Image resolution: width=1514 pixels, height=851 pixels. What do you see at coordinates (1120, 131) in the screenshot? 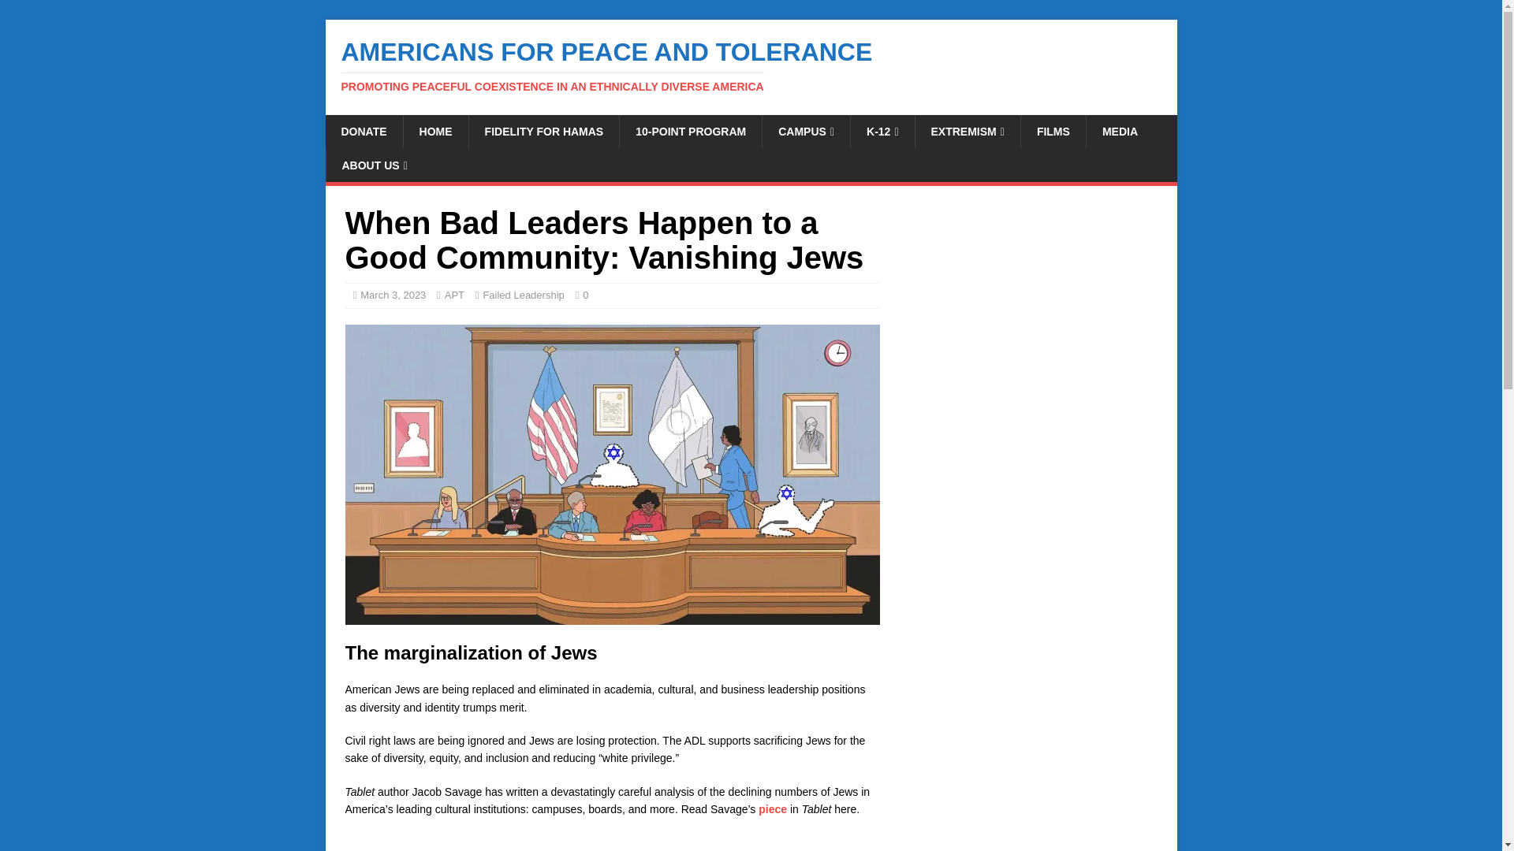
I see `MEDIA` at bounding box center [1120, 131].